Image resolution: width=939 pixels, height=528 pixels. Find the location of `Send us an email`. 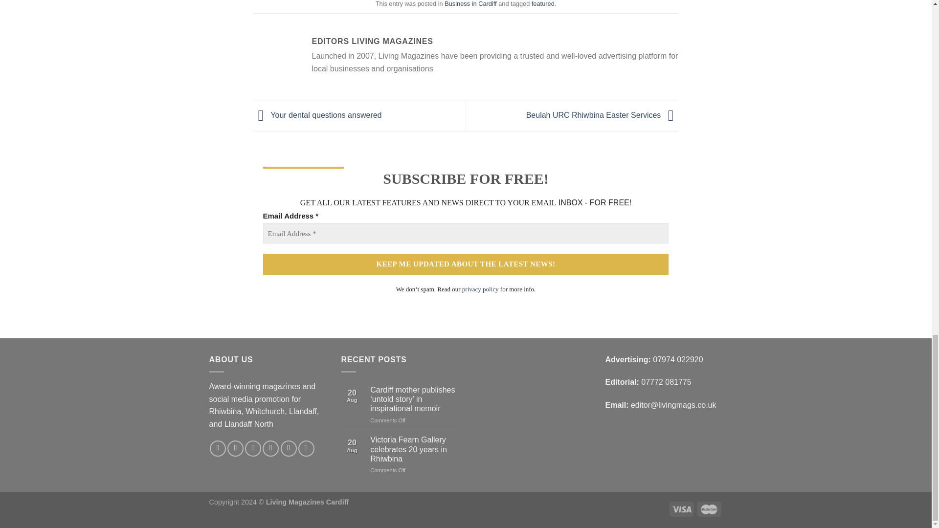

Send us an email is located at coordinates (271, 448).